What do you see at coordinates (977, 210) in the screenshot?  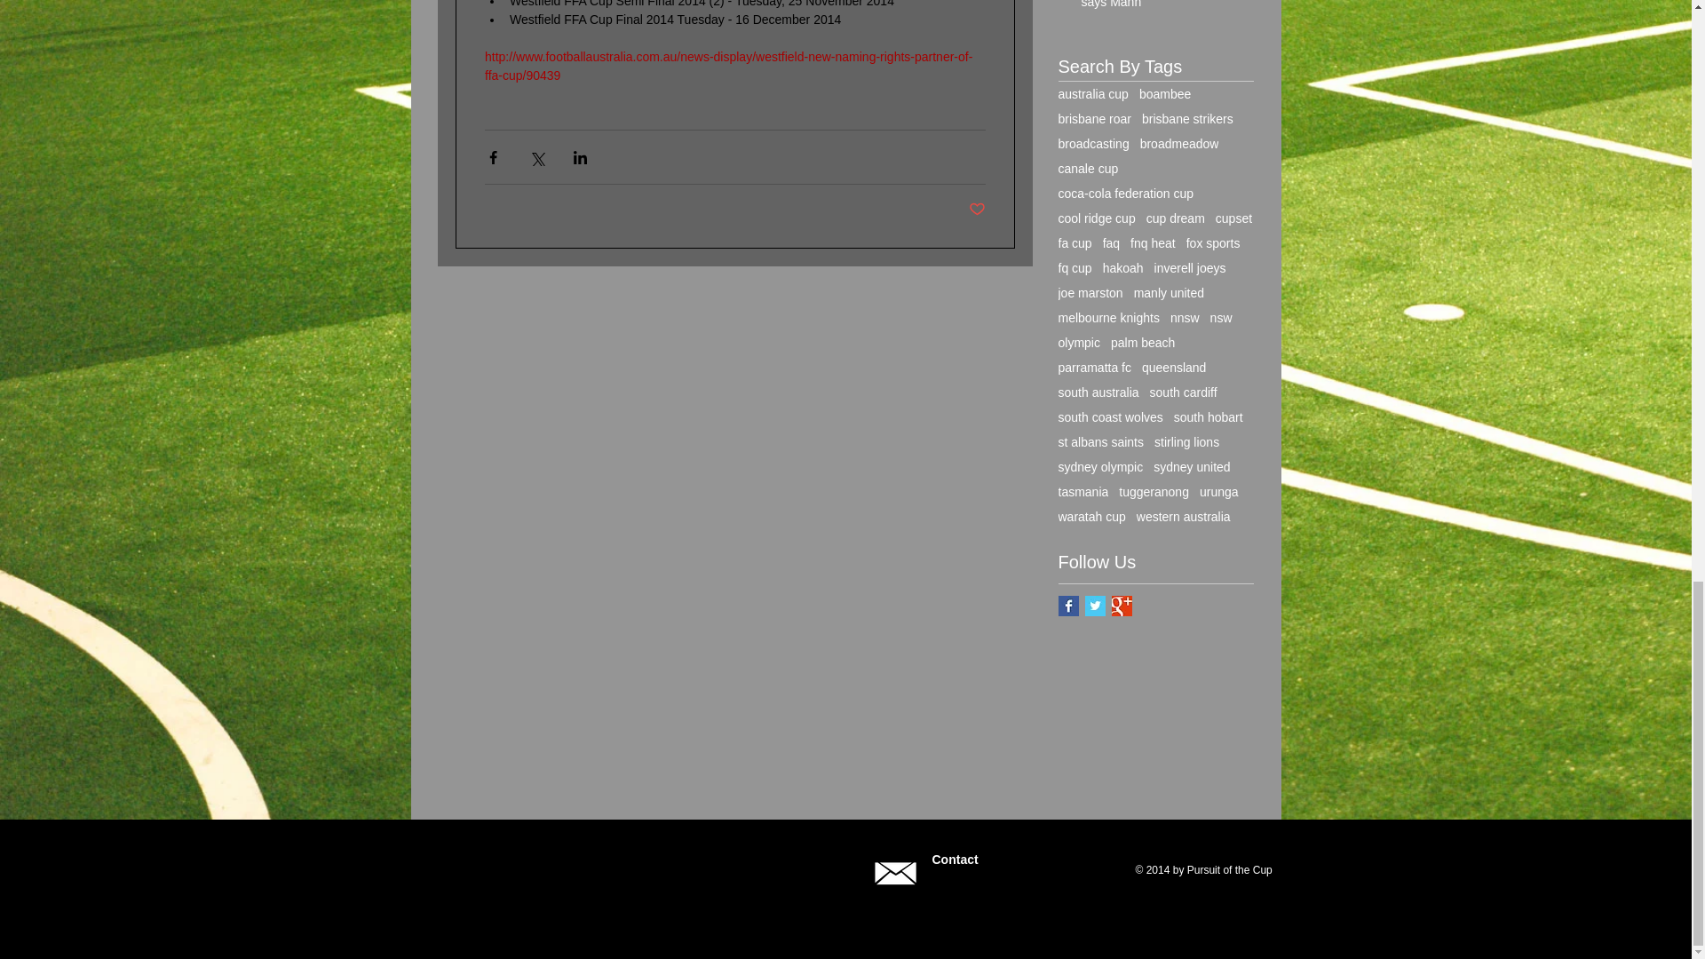 I see `Post not marked as liked` at bounding box center [977, 210].